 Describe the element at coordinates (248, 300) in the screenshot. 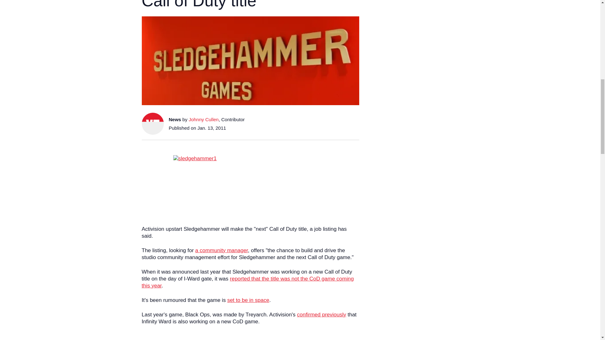

I see `set to be in space` at that location.